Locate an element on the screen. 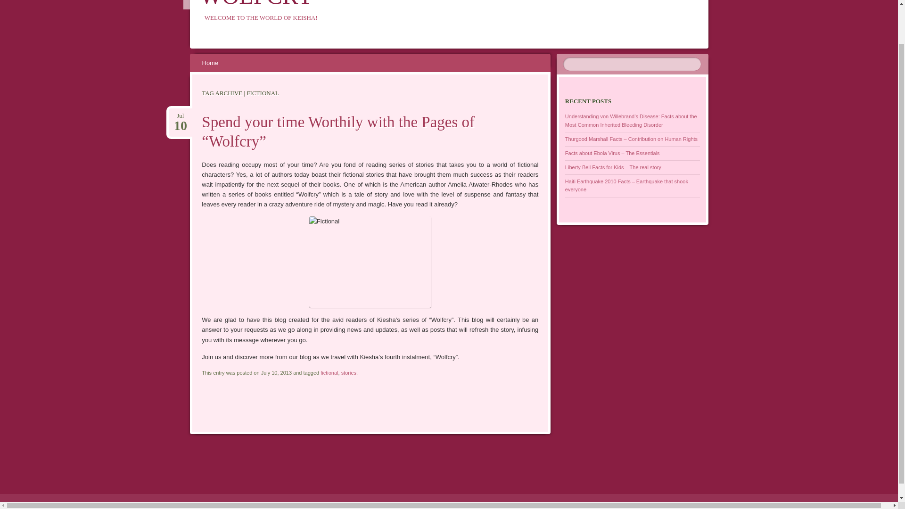 This screenshot has width=905, height=509. stories is located at coordinates (216, 63).